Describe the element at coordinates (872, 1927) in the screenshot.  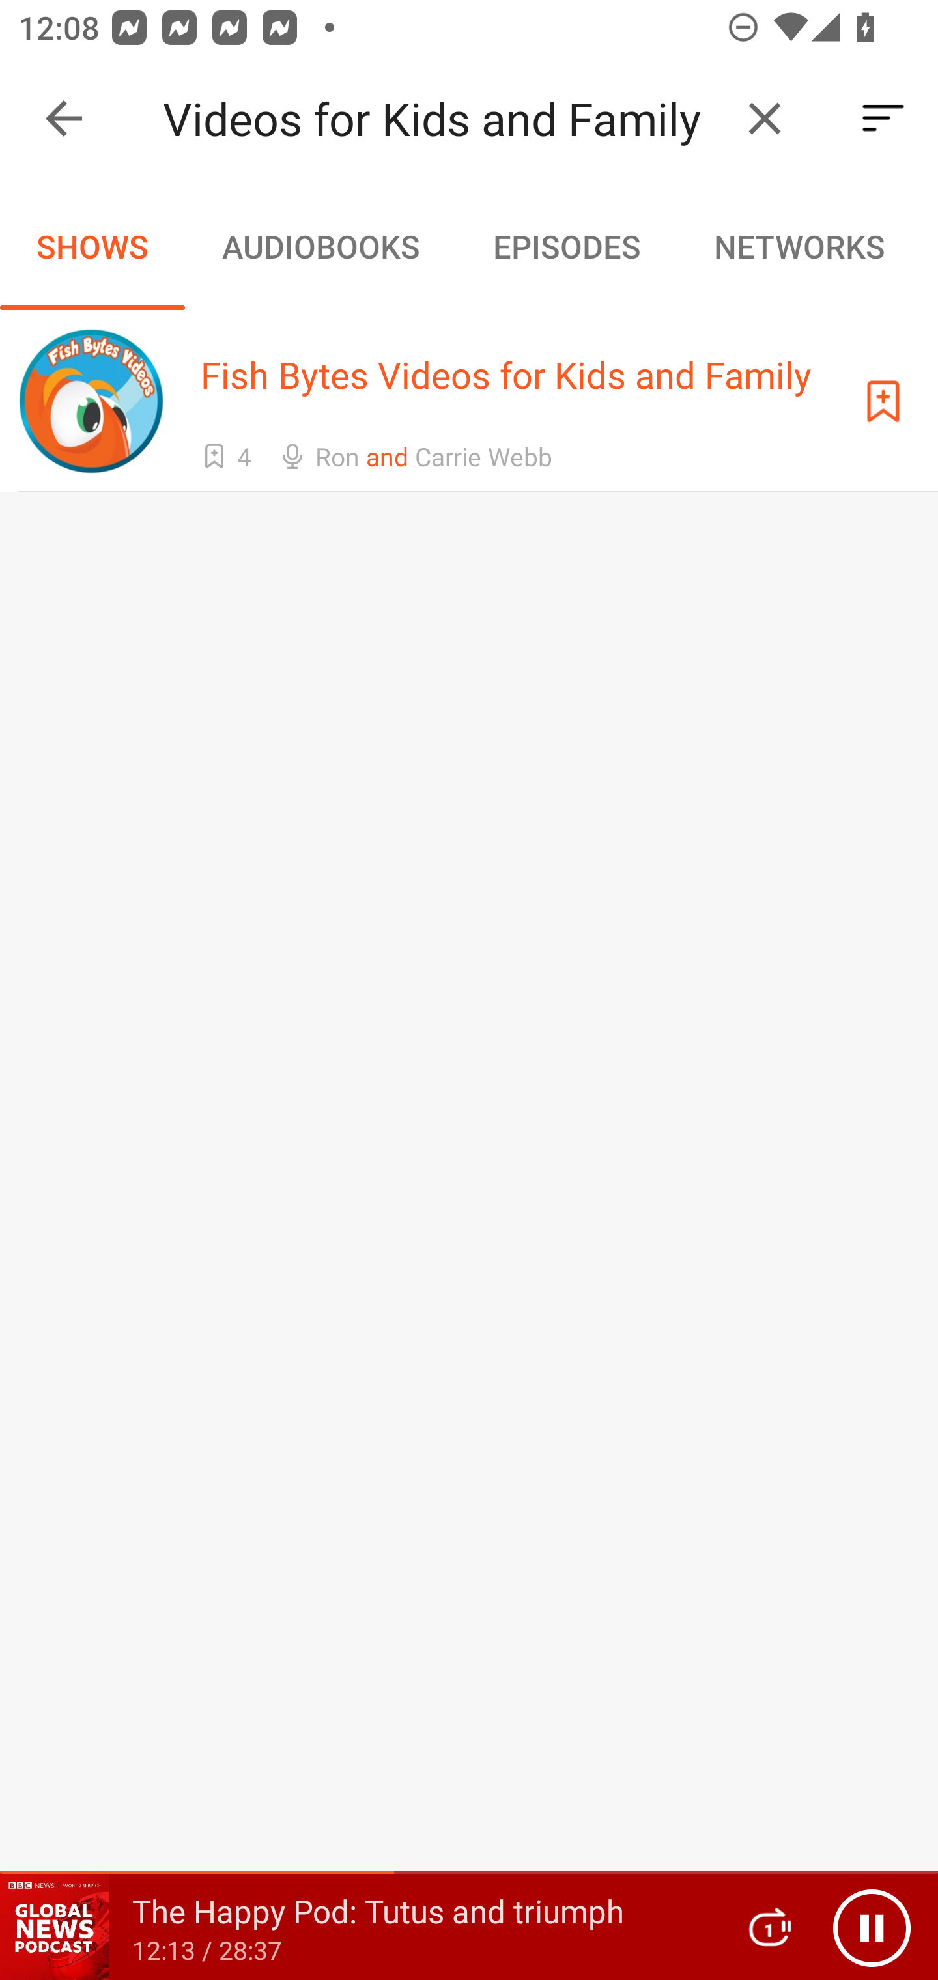
I see `Pause` at that location.